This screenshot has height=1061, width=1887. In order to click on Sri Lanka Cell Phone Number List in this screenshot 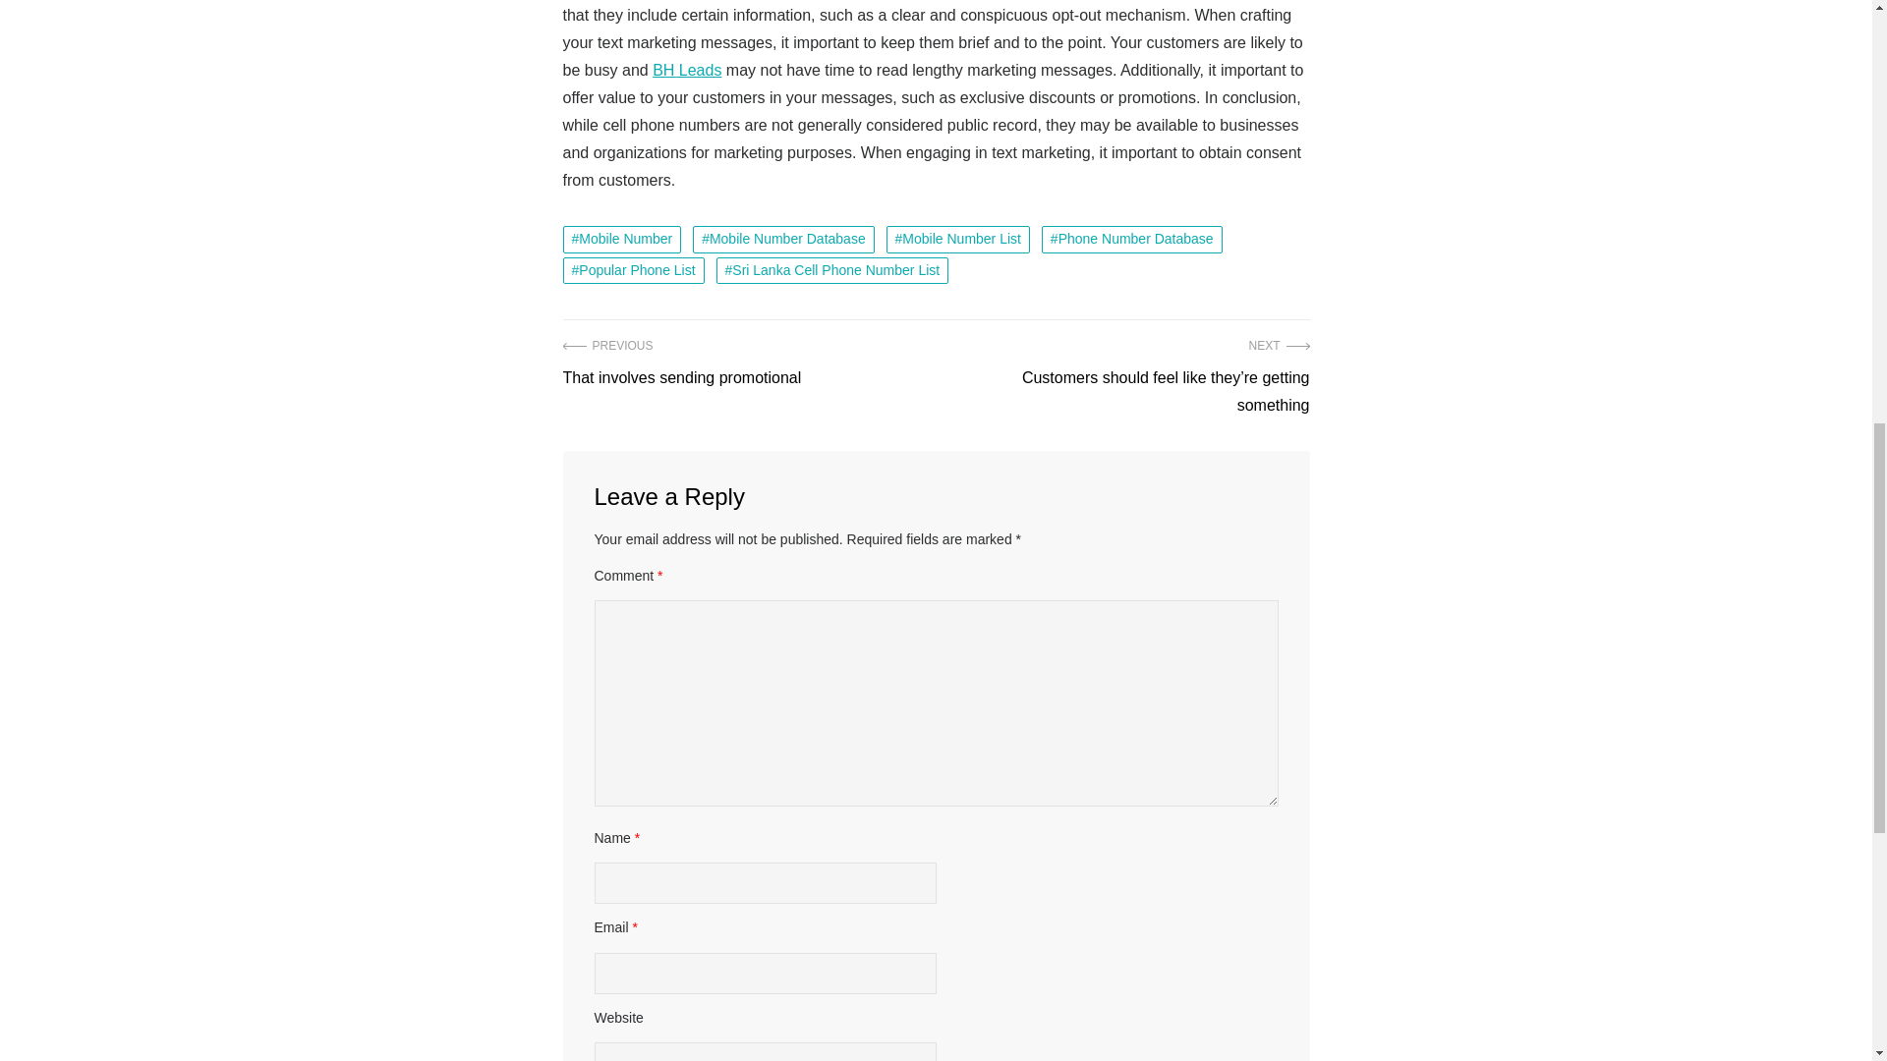, I will do `click(633, 271)`.